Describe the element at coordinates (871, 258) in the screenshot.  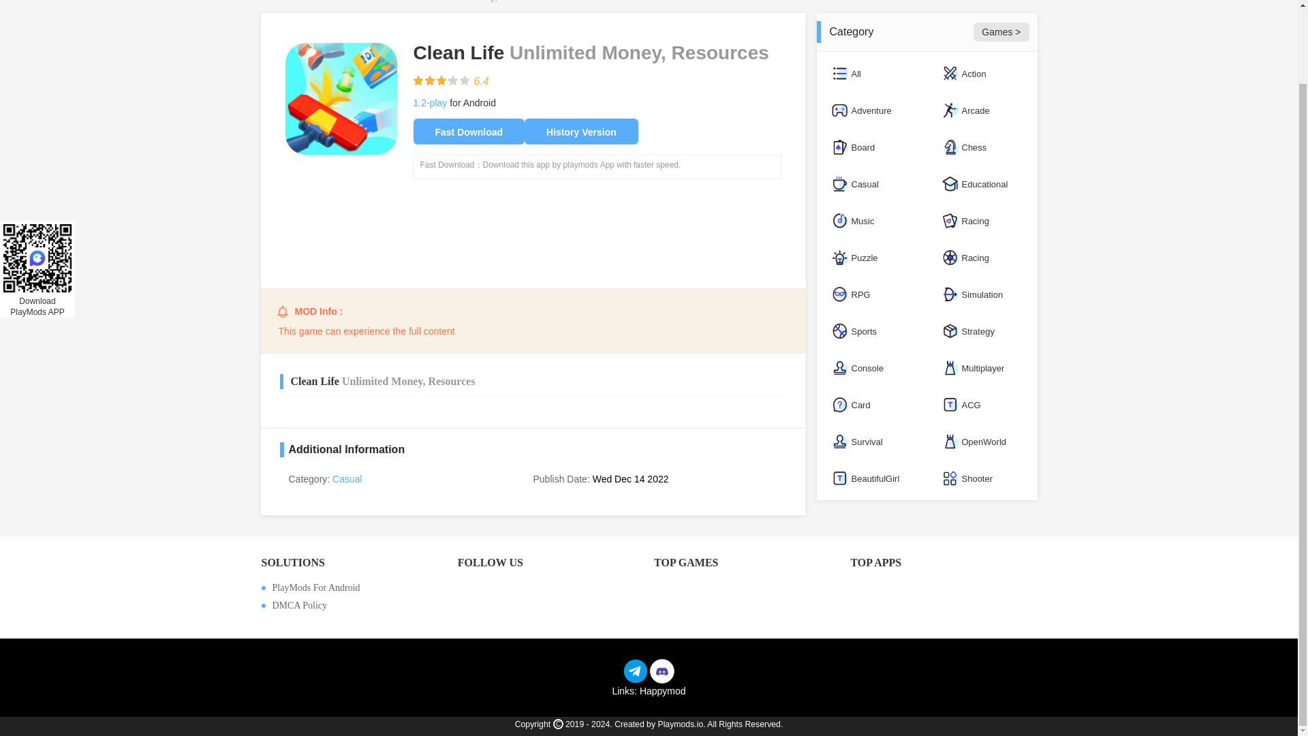
I see `Puzzle` at that location.